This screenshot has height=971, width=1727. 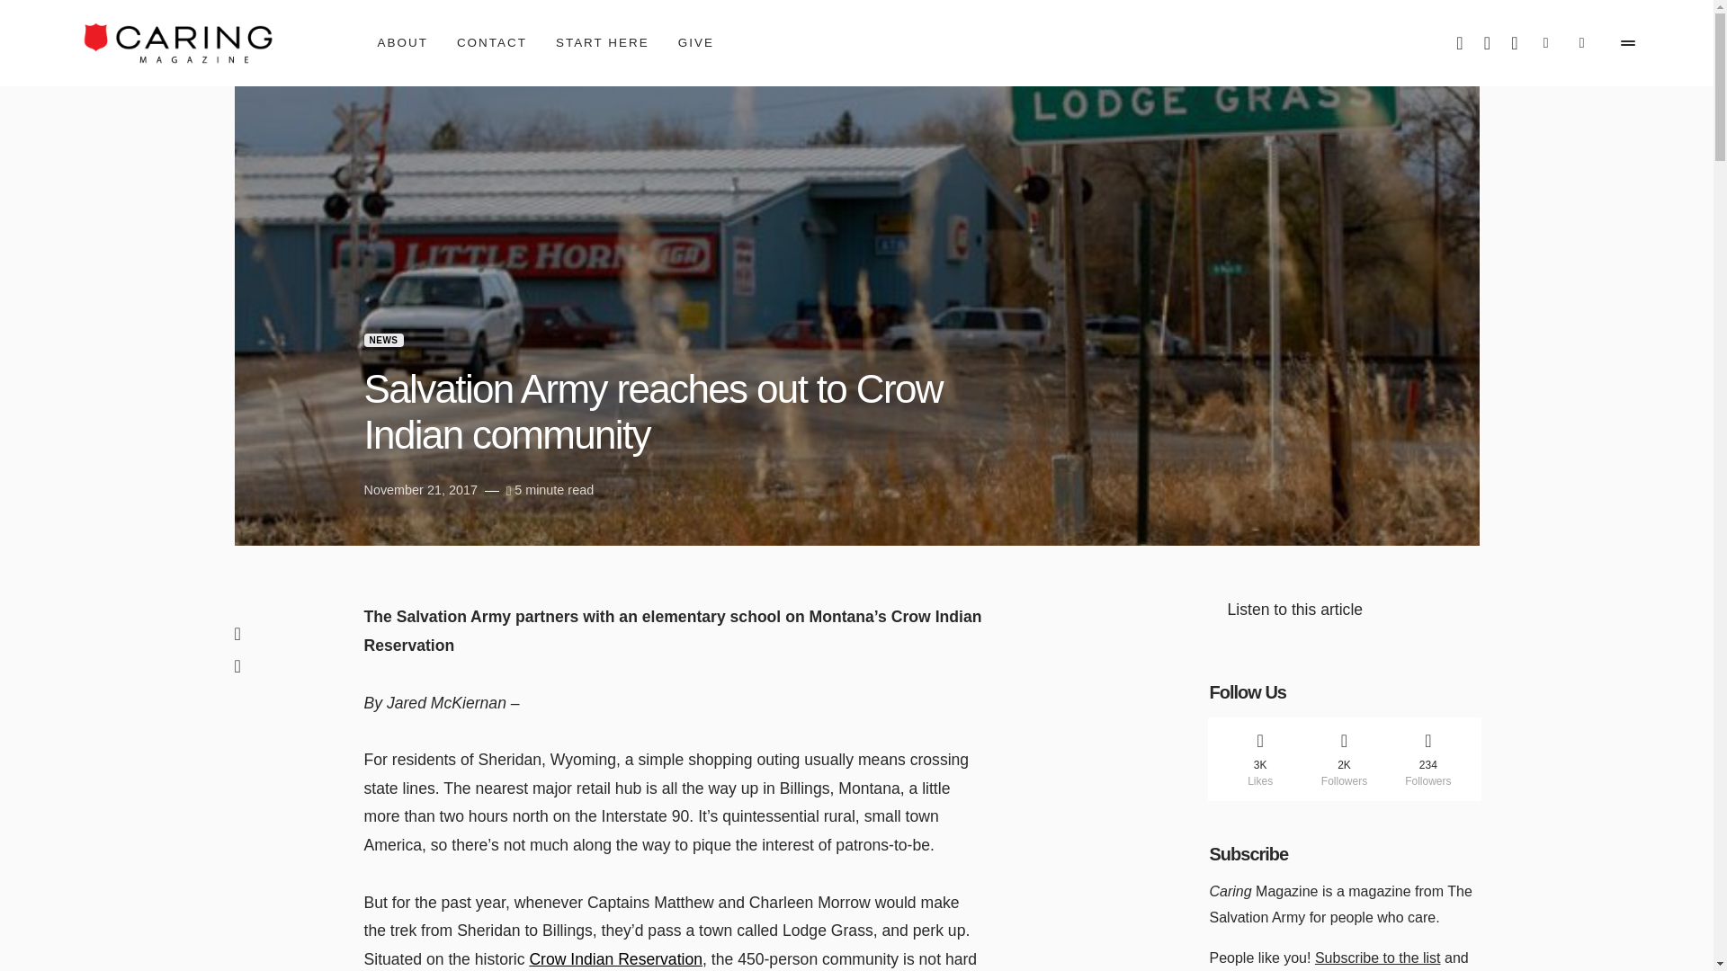 I want to click on ABOUT, so click(x=403, y=43).